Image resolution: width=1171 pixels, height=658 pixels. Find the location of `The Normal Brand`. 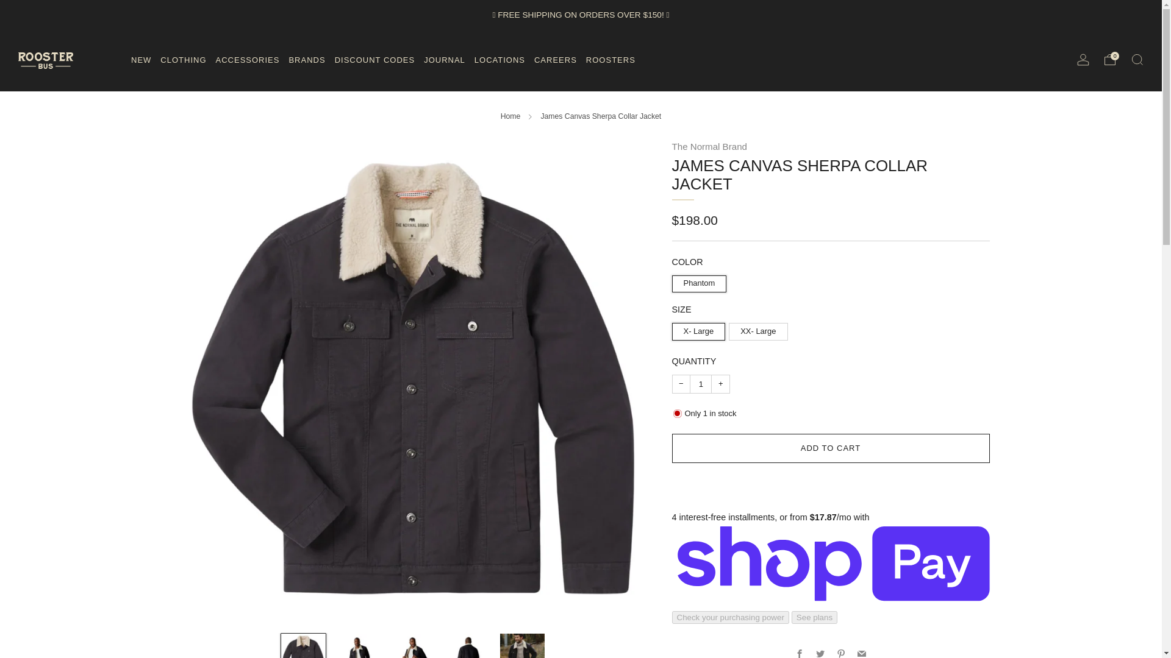

The Normal Brand is located at coordinates (709, 146).